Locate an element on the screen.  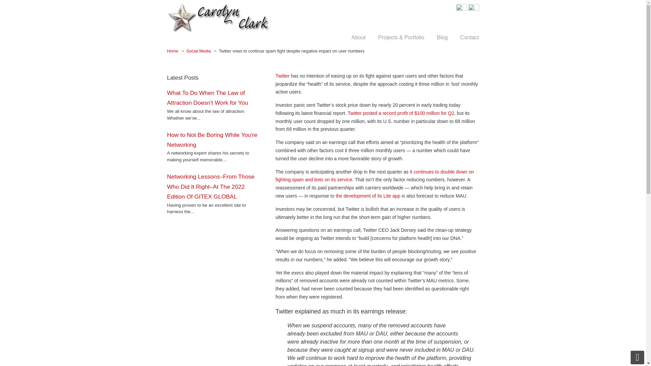
Home is located at coordinates (172, 51).